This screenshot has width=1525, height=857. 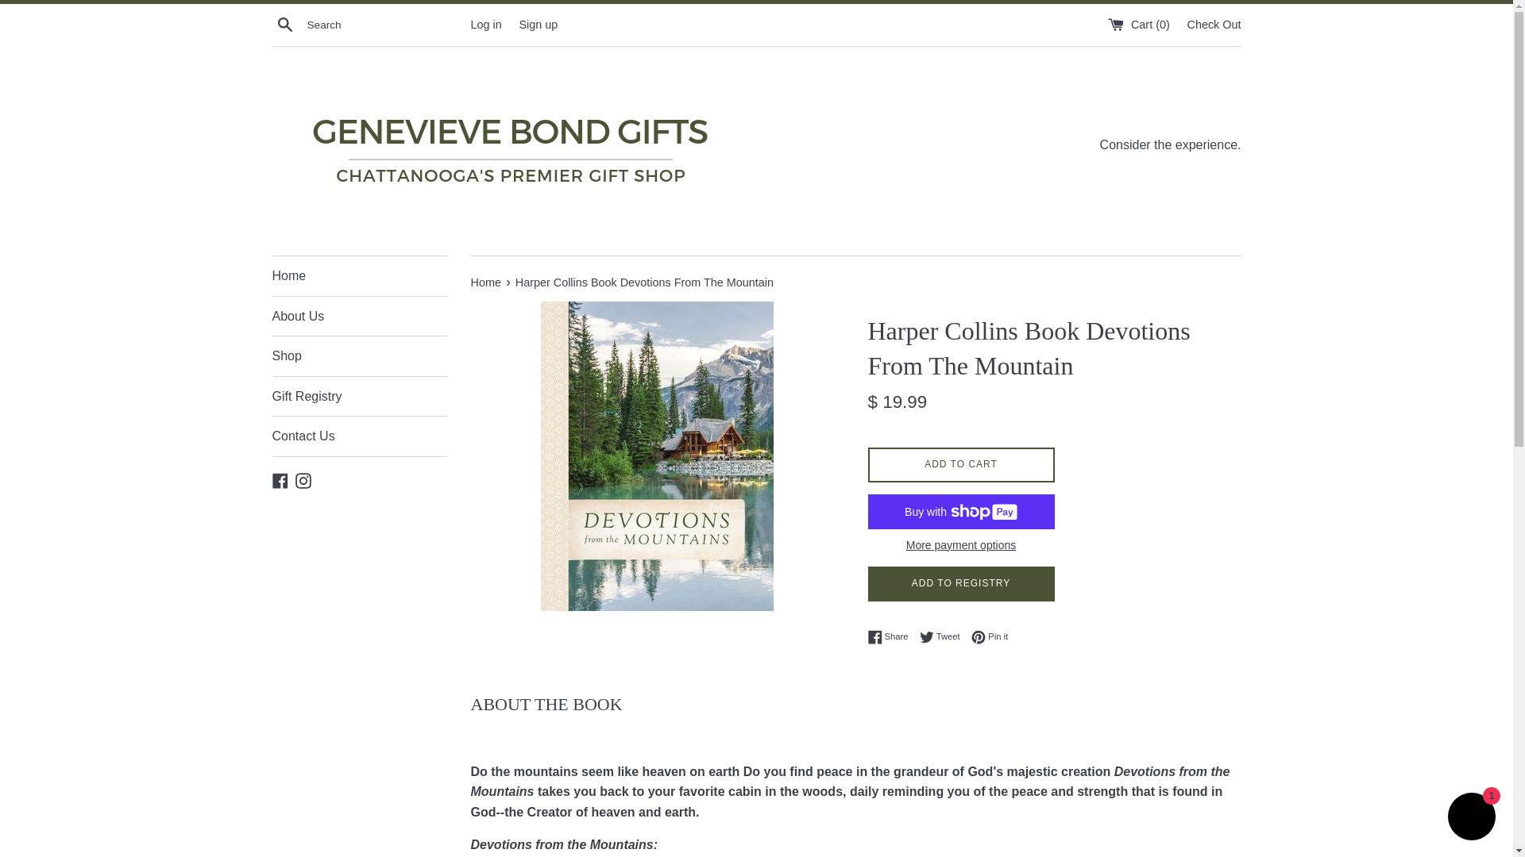 I want to click on Gift Registry, so click(x=944, y=636).